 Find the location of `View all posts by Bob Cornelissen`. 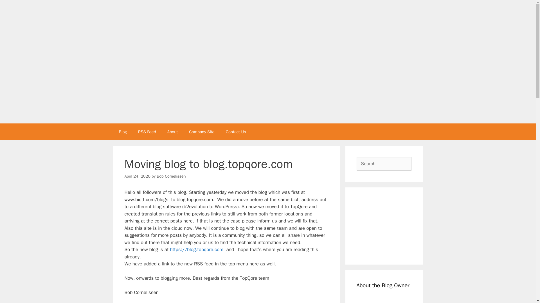

View all posts by Bob Cornelissen is located at coordinates (171, 176).